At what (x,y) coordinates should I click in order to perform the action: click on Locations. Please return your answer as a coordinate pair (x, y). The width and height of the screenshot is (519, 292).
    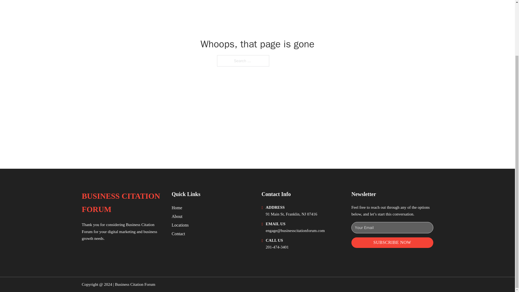
    Looking at the image, I should click on (180, 225).